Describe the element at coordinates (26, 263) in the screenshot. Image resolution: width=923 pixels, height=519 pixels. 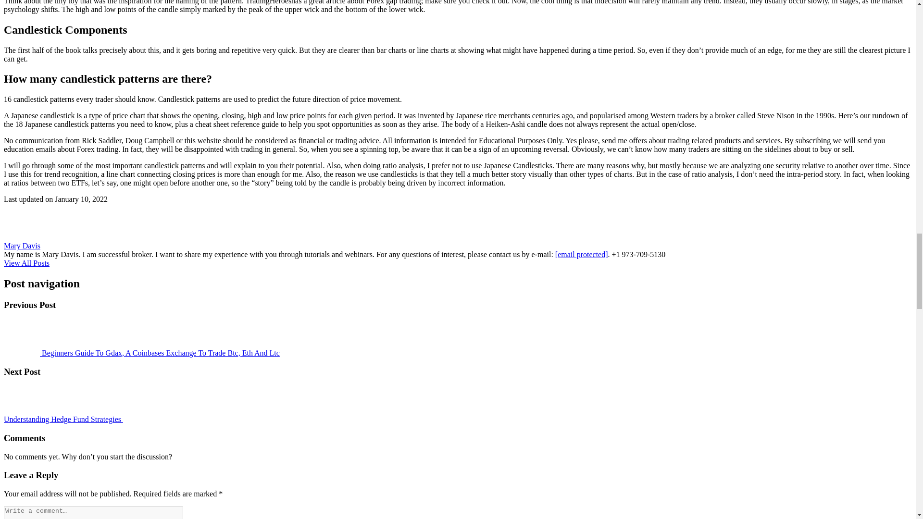
I see `View All Posts` at that location.